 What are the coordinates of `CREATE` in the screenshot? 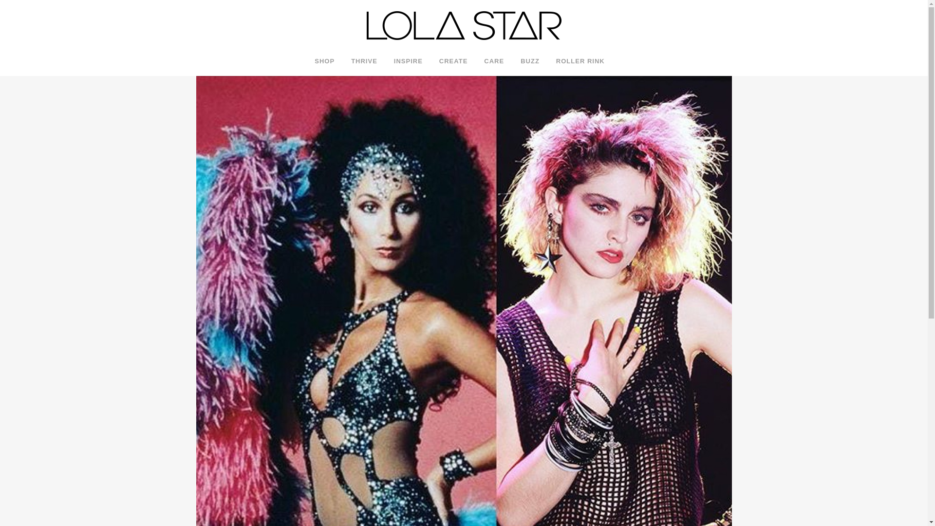 It's located at (453, 61).